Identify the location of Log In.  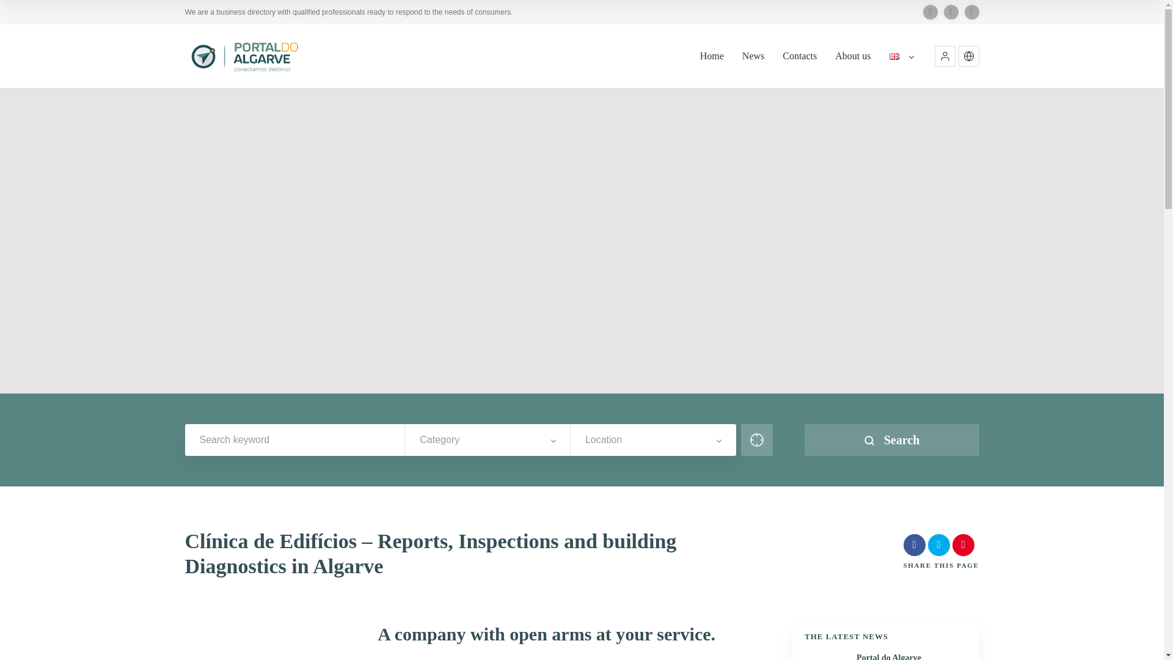
(800, 99).